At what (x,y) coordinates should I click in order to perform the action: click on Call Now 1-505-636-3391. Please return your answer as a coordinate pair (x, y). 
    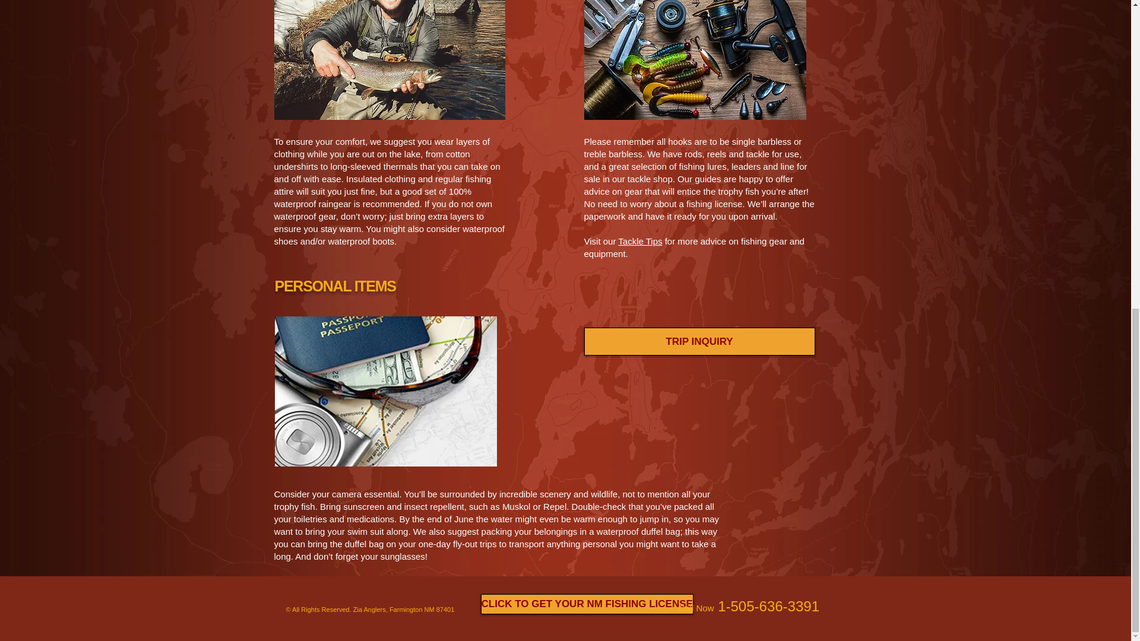
    Looking at the image, I should click on (749, 605).